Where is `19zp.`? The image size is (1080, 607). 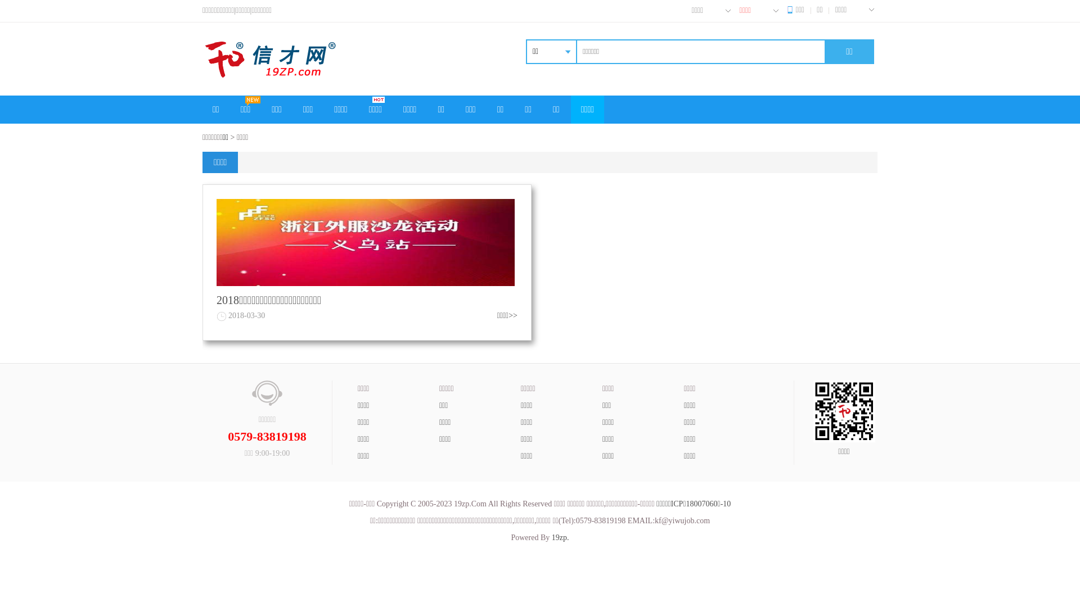 19zp. is located at coordinates (560, 537).